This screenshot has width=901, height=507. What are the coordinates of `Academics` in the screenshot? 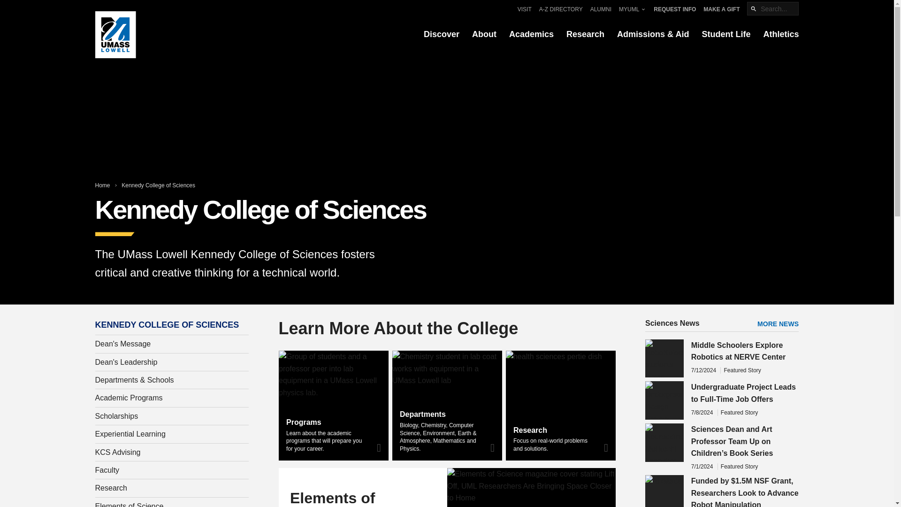 It's located at (531, 35).